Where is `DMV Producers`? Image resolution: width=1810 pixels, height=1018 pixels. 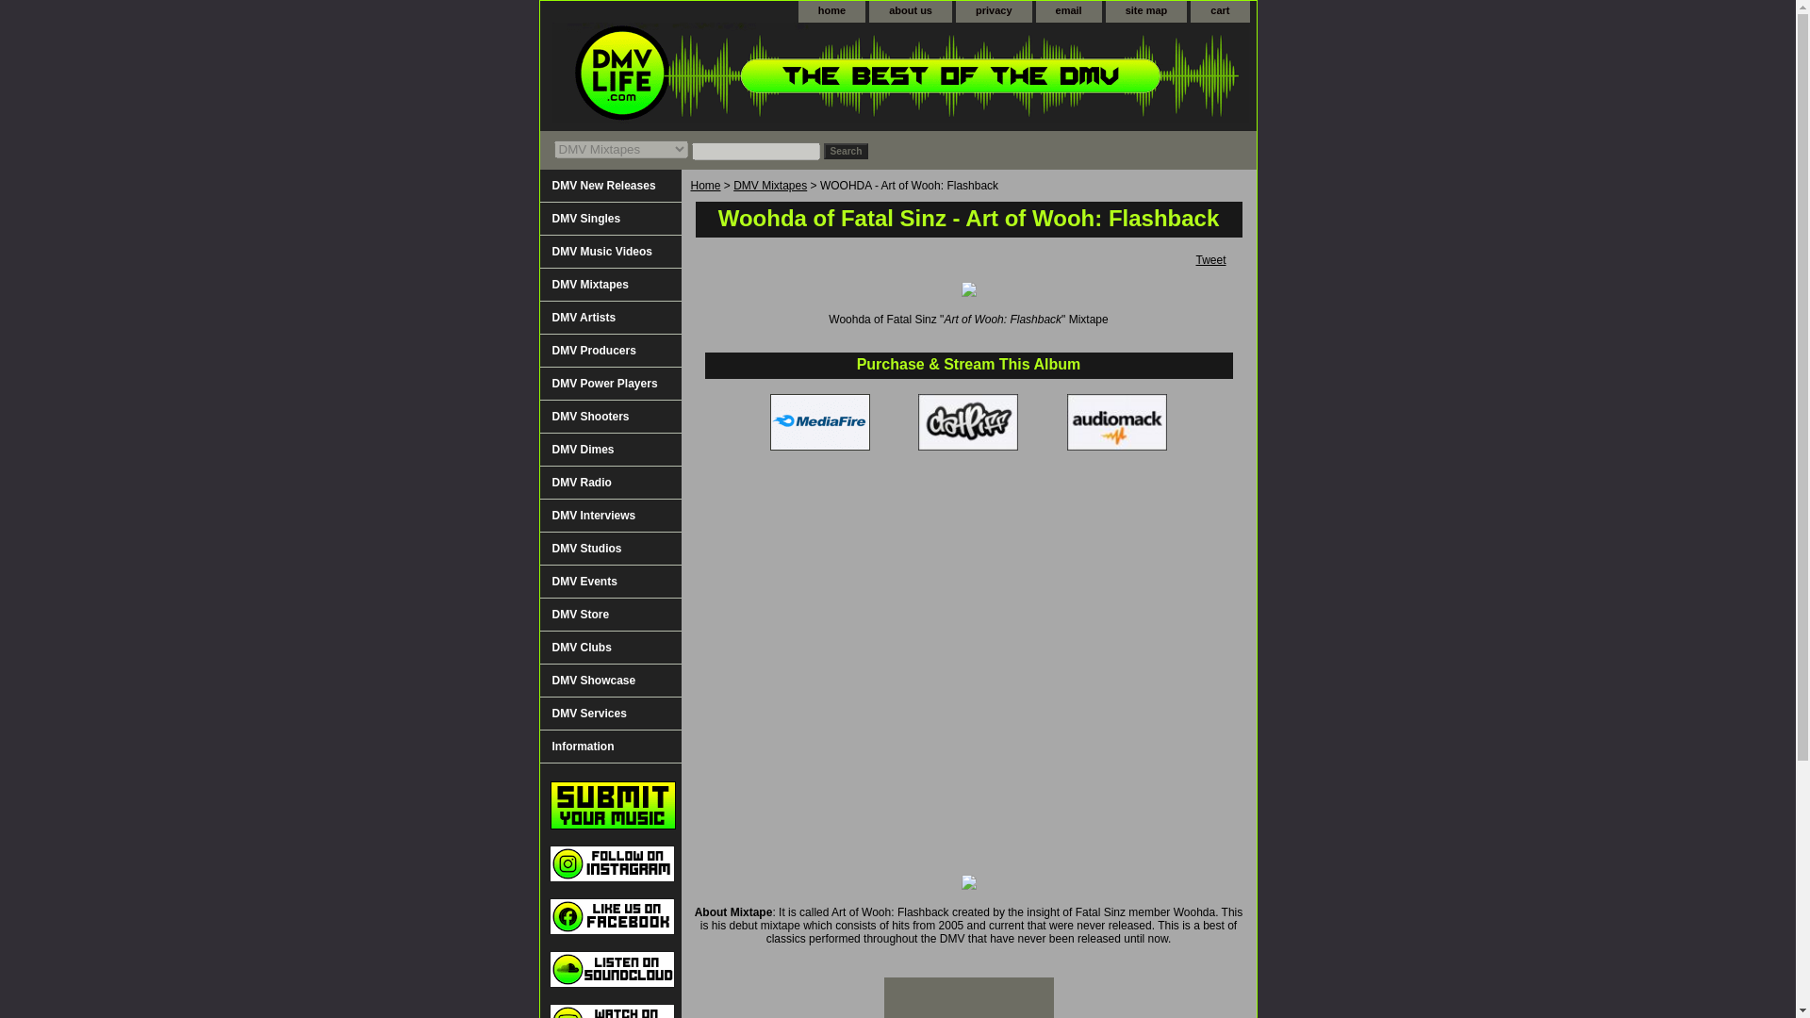
DMV Producers is located at coordinates (609, 351).